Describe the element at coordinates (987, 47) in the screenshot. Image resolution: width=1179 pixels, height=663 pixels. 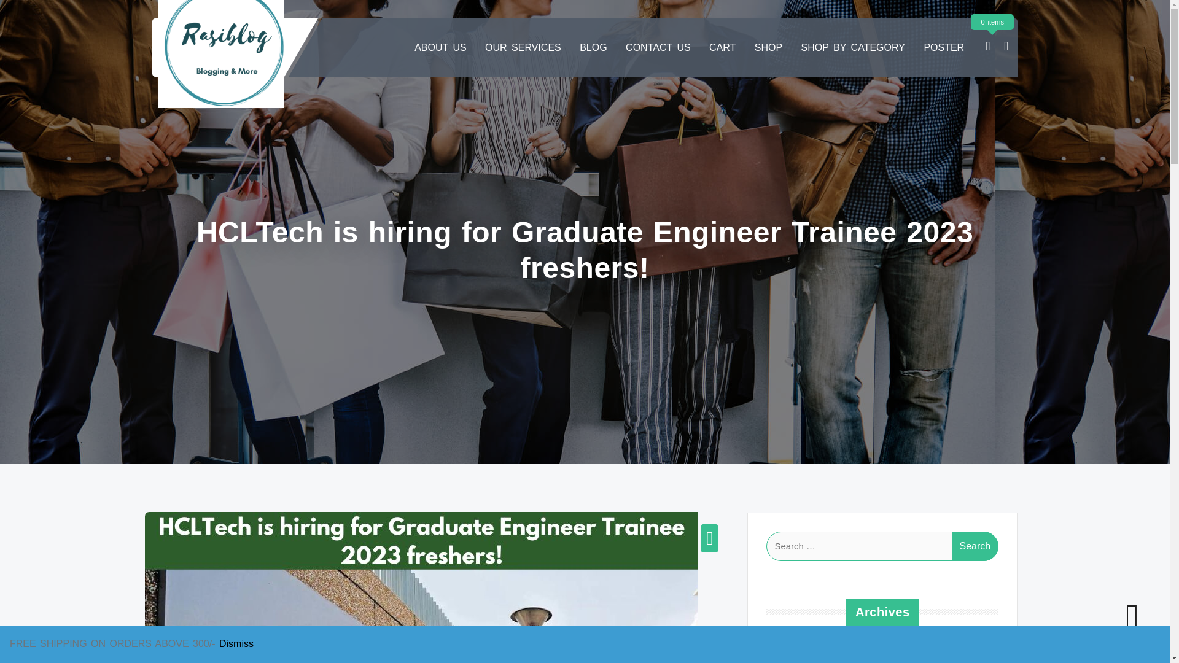
I see `0 items` at that location.